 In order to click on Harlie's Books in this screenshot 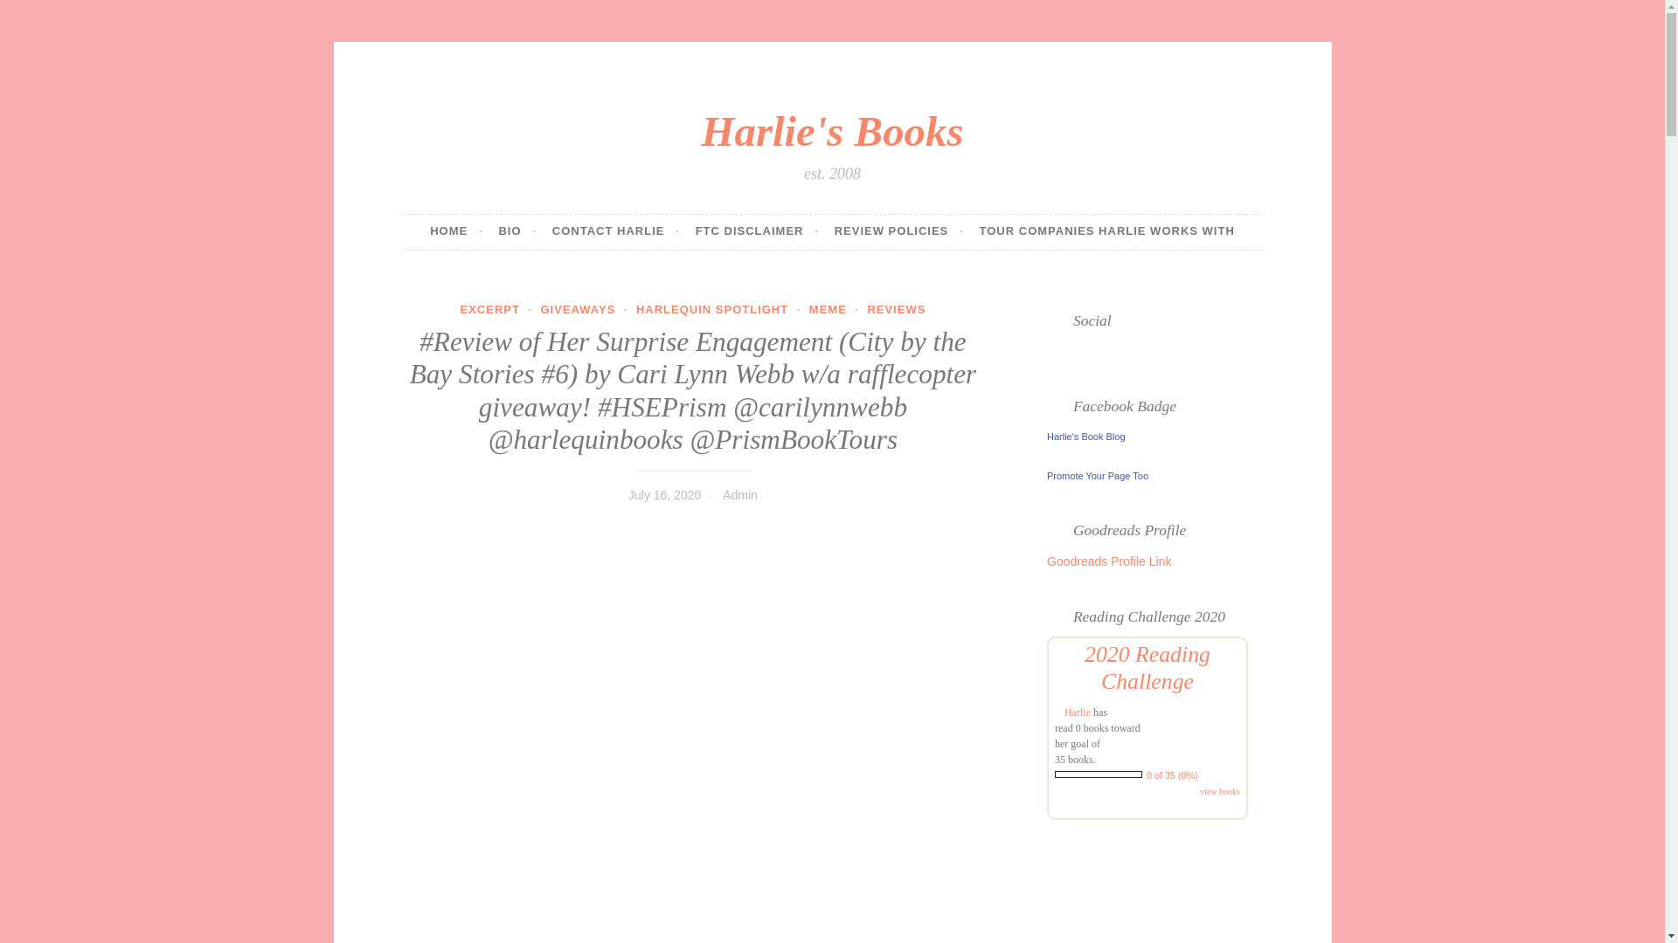, I will do `click(832, 131)`.